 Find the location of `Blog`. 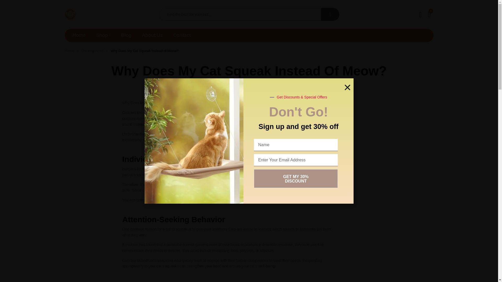

Blog is located at coordinates (126, 35).